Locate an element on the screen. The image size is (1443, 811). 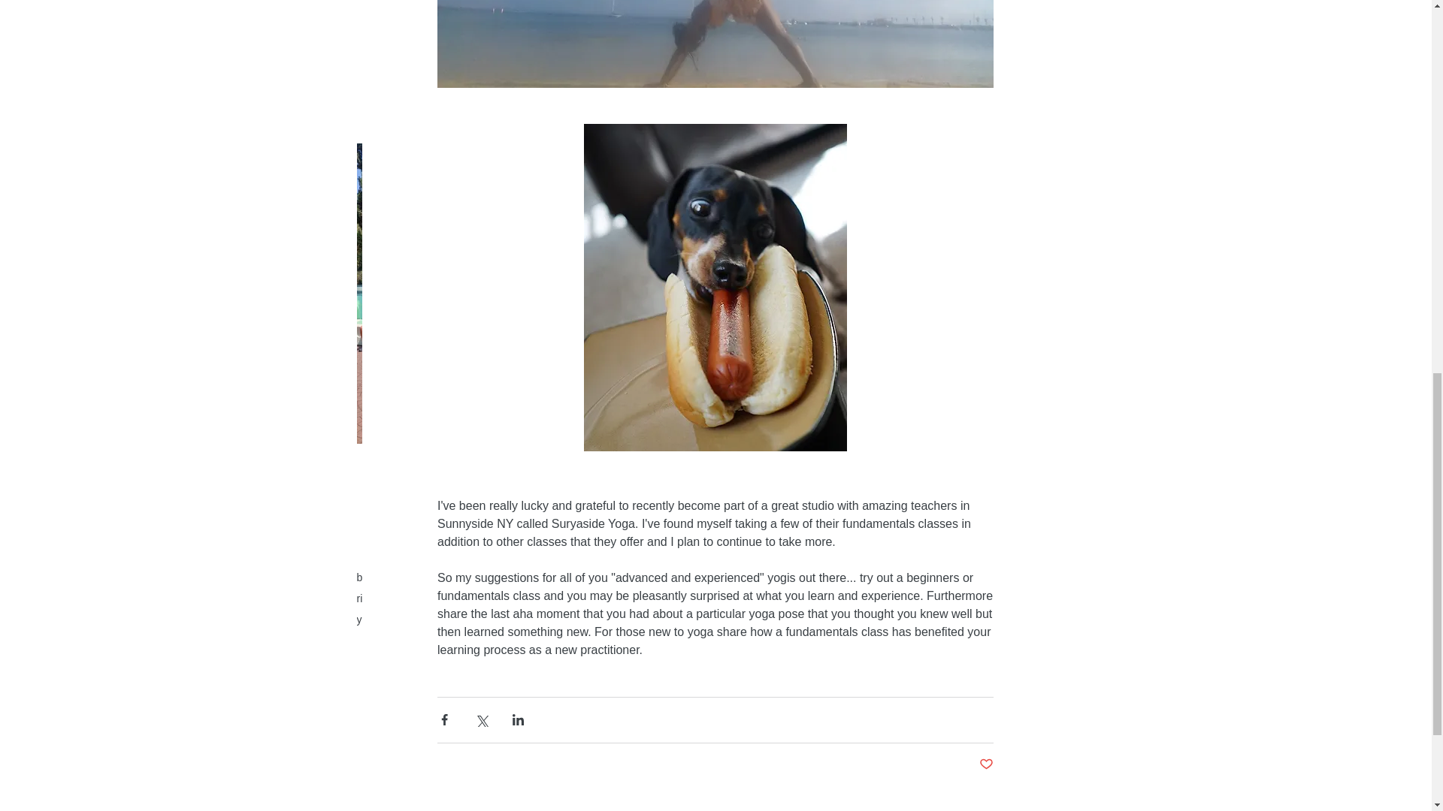
yoga is located at coordinates (706, 598).